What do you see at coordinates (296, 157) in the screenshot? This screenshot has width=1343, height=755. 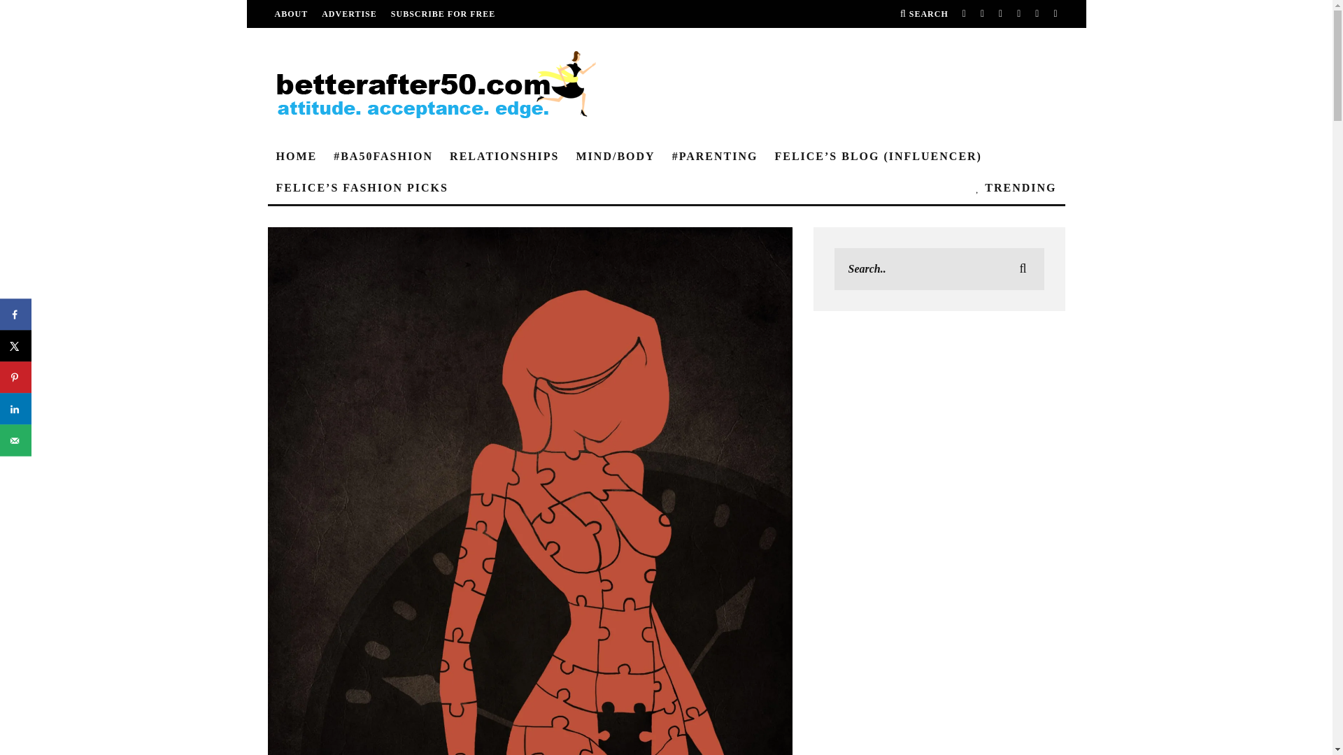 I see `HOME` at bounding box center [296, 157].